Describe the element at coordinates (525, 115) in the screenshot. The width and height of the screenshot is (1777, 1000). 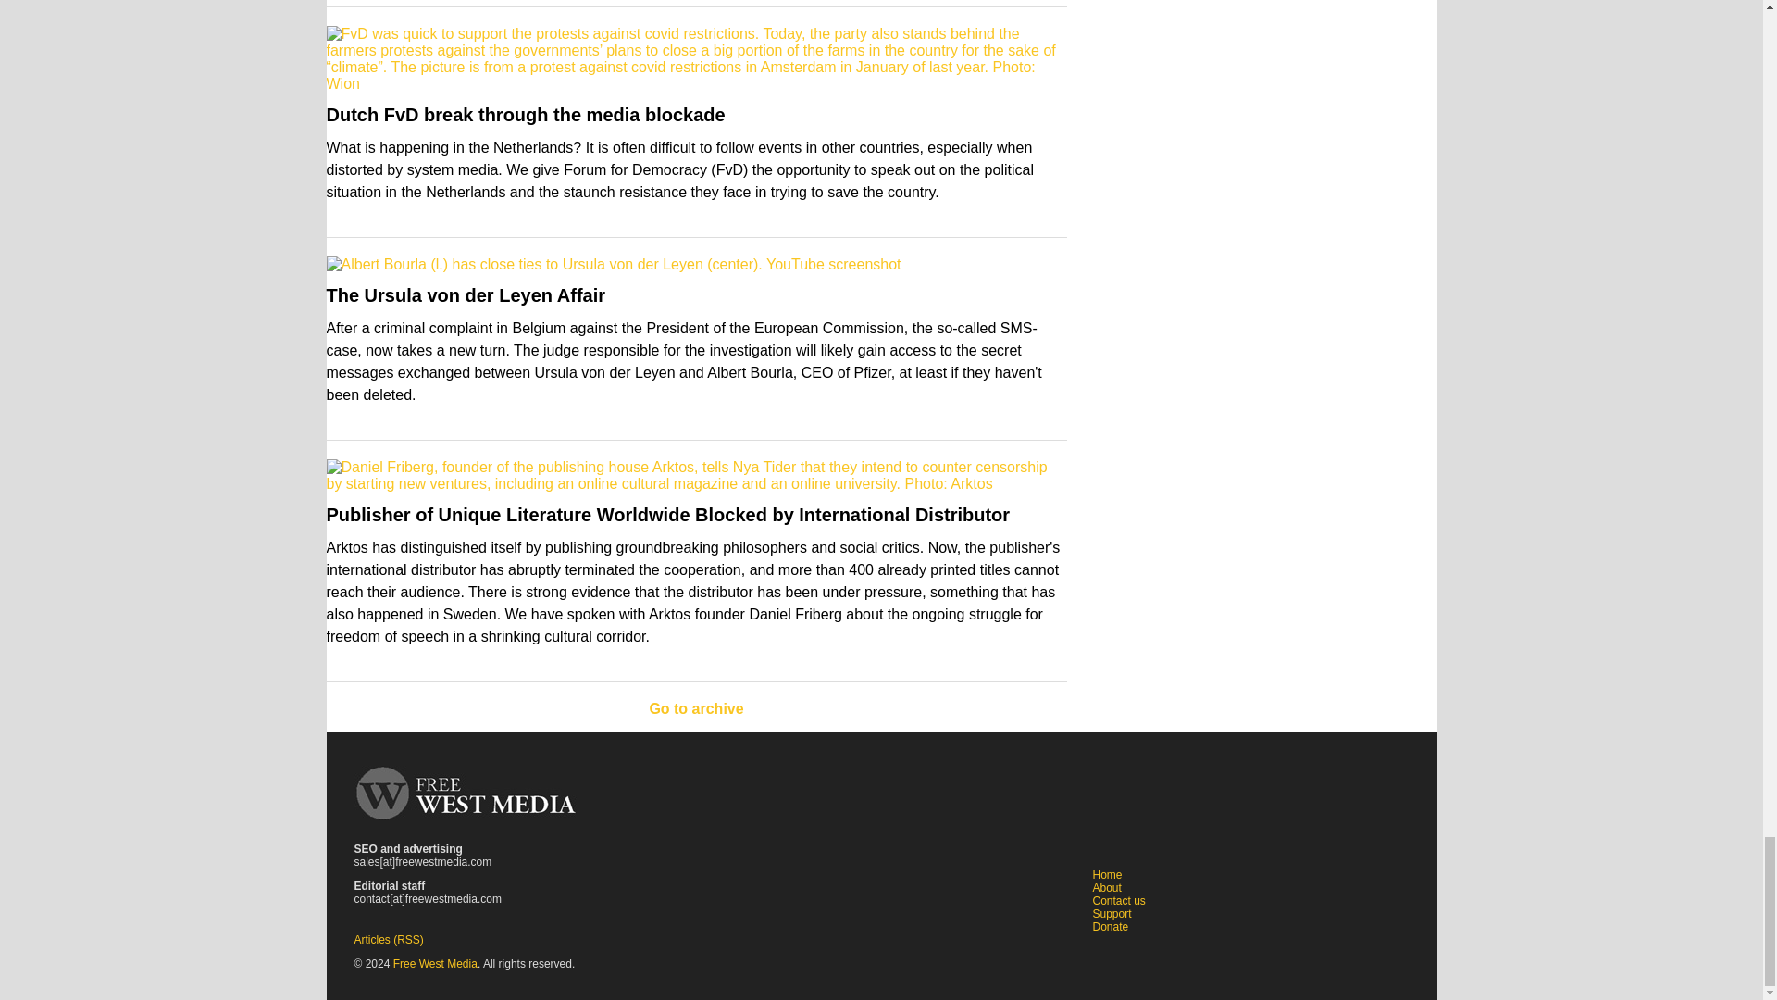
I see `Dutch FvD break through the media blockade` at that location.